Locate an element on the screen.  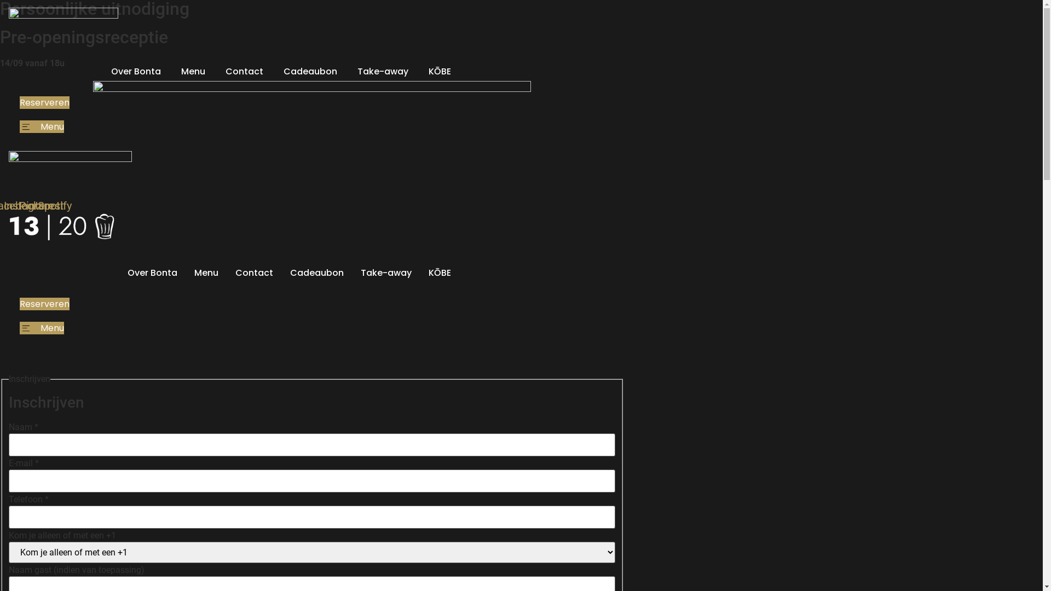
Take-away is located at coordinates (386, 273).